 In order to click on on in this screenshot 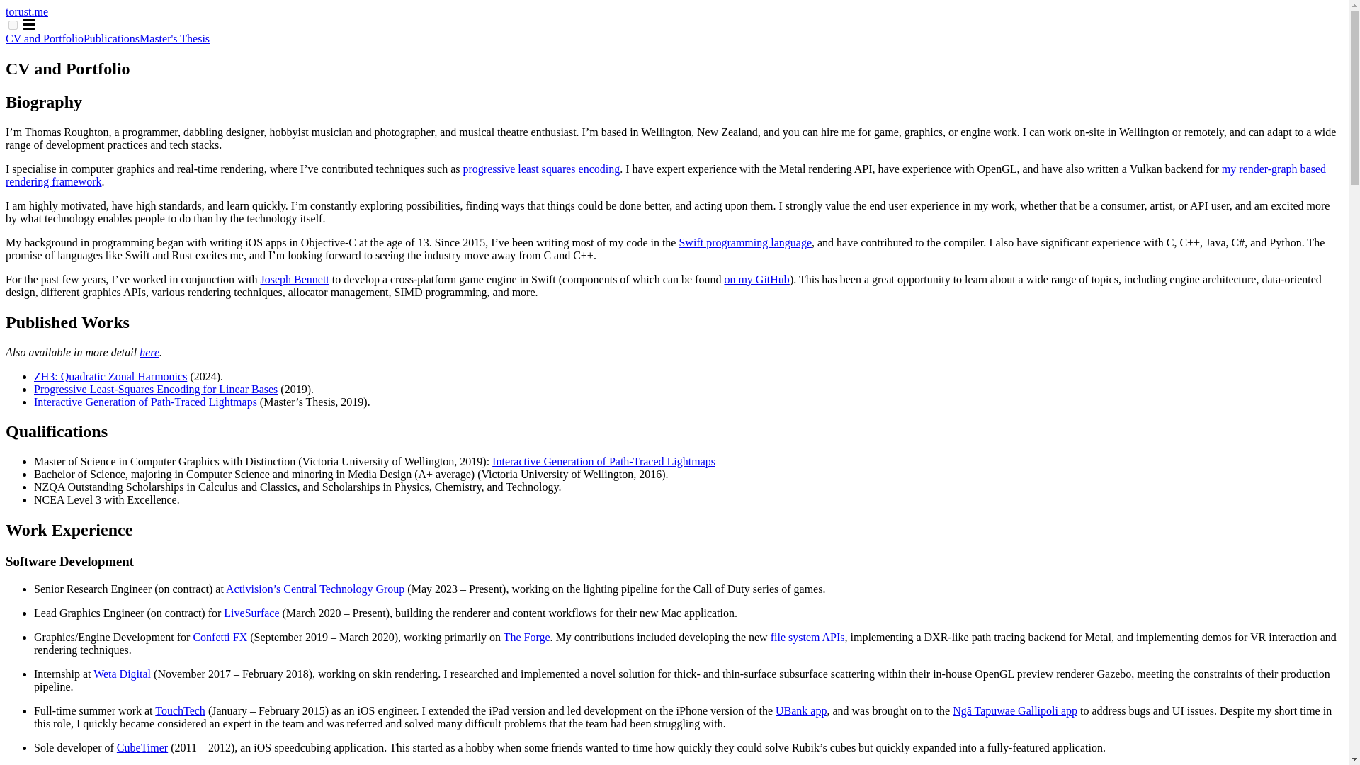, I will do `click(13, 25)`.